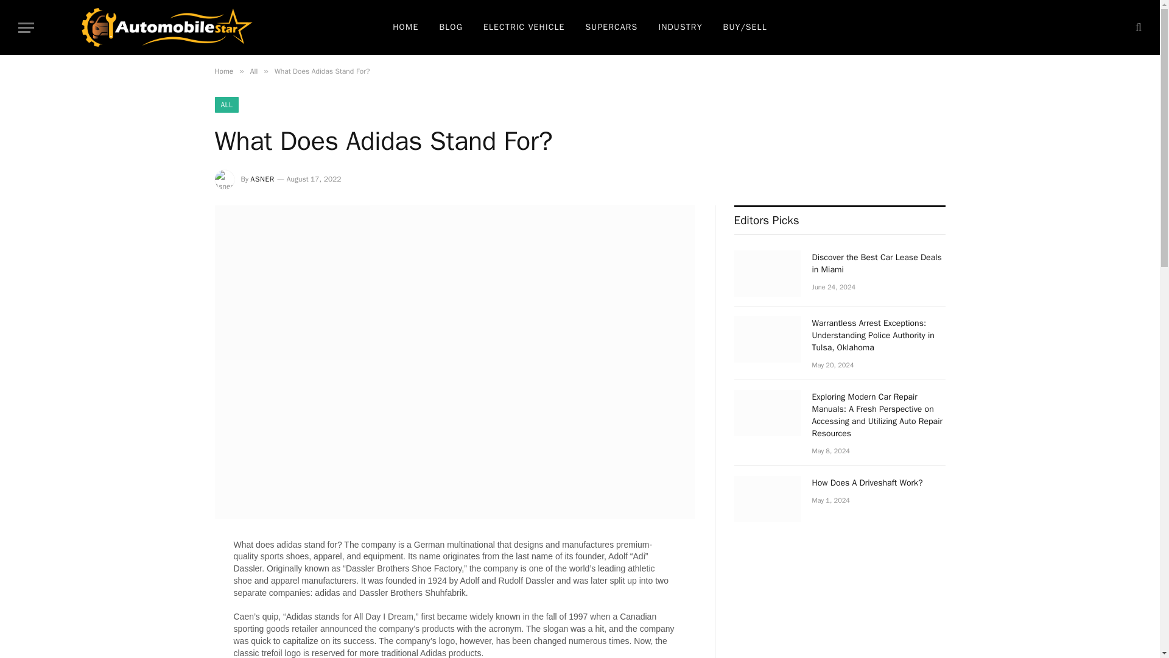 This screenshot has width=1169, height=658. Describe the element at coordinates (263, 179) in the screenshot. I see `Posts by Asner` at that location.